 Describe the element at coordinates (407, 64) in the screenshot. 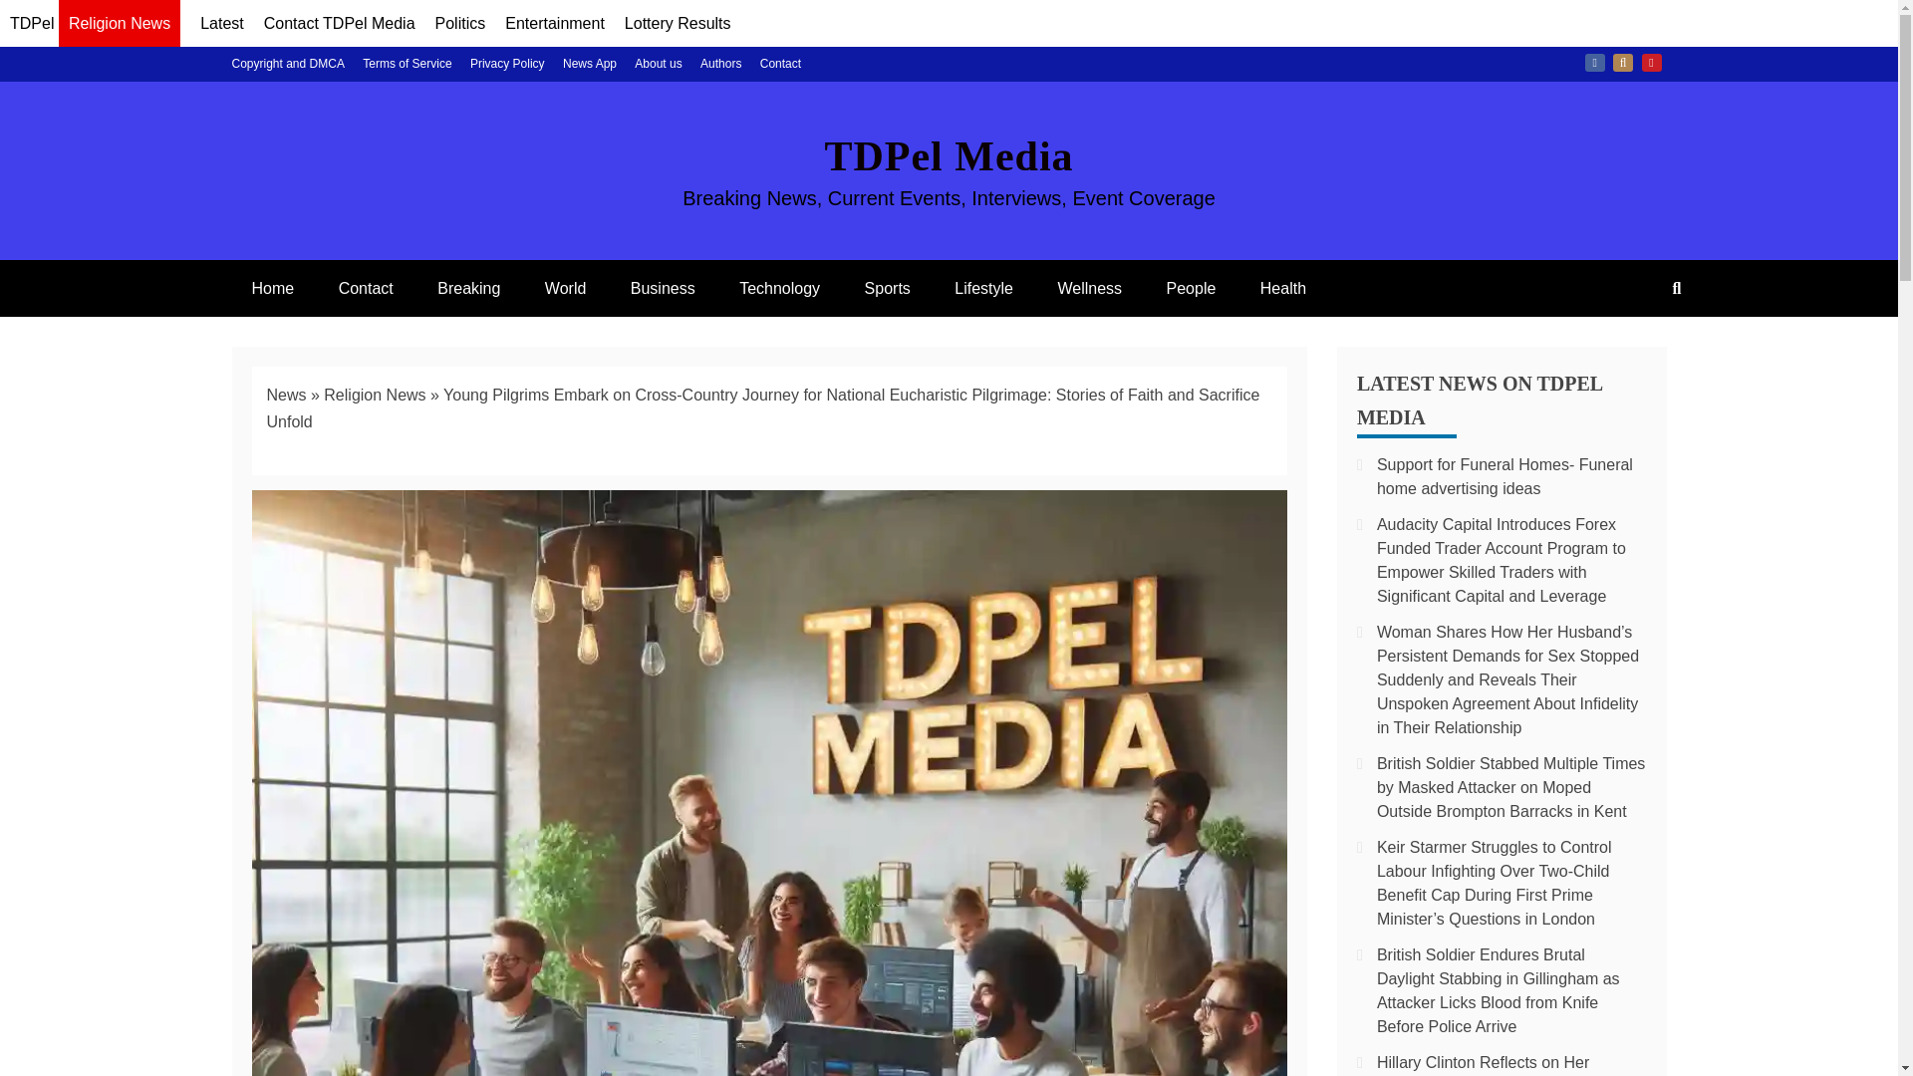

I see `Terms of Service` at that location.